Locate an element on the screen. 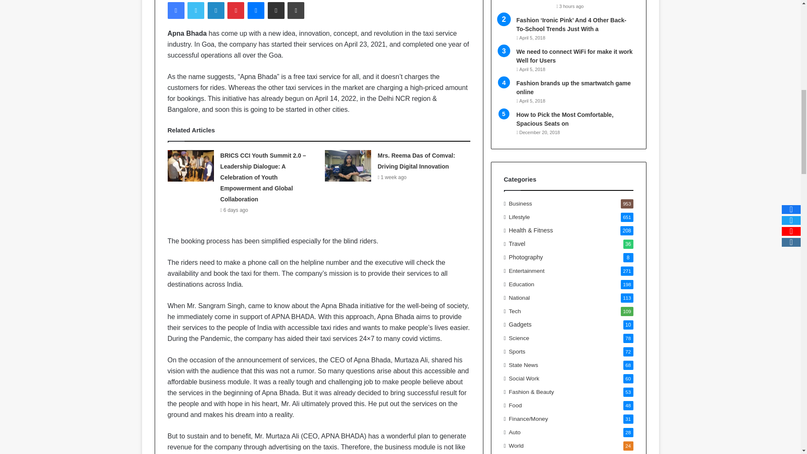 This screenshot has width=807, height=454. LinkedIn is located at coordinates (216, 11).